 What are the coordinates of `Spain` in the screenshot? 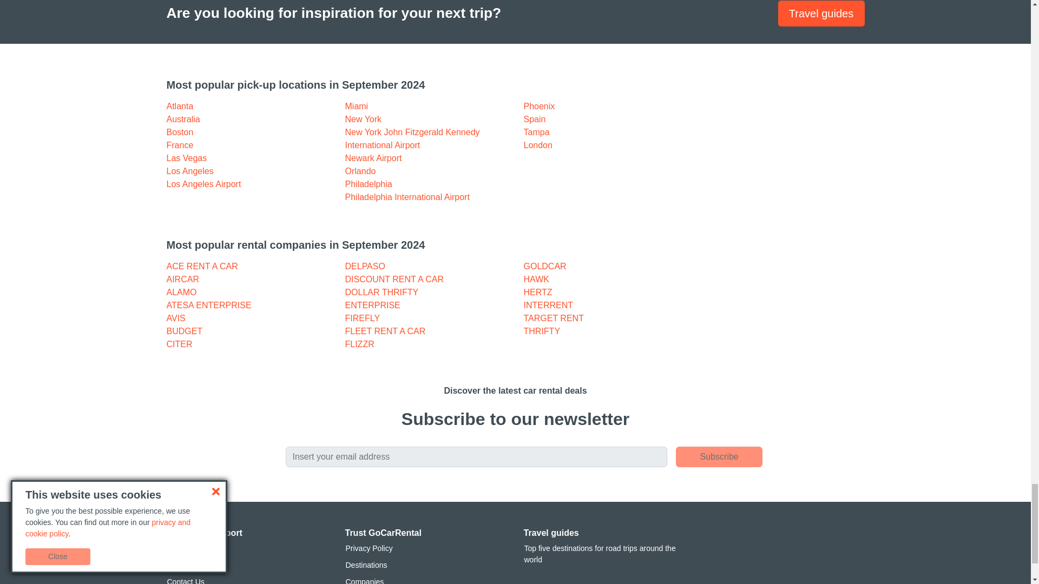 It's located at (535, 119).